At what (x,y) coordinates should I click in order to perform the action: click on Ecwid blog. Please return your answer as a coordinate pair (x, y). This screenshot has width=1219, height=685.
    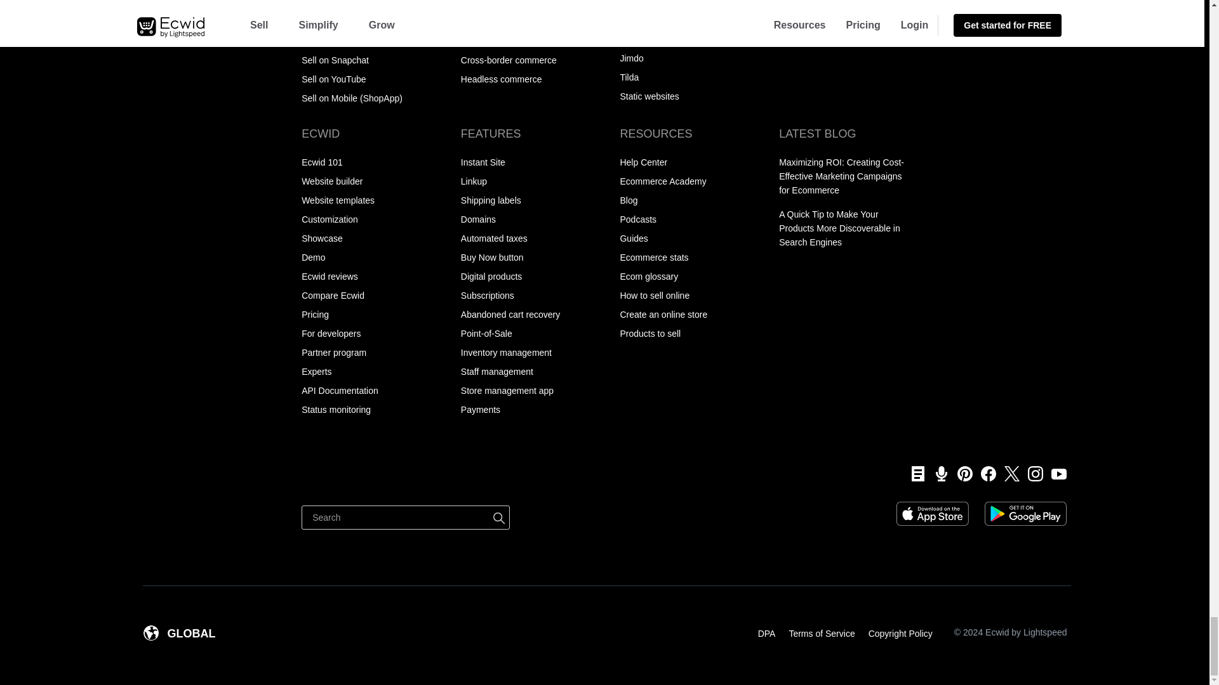
    Looking at the image, I should click on (913, 474).